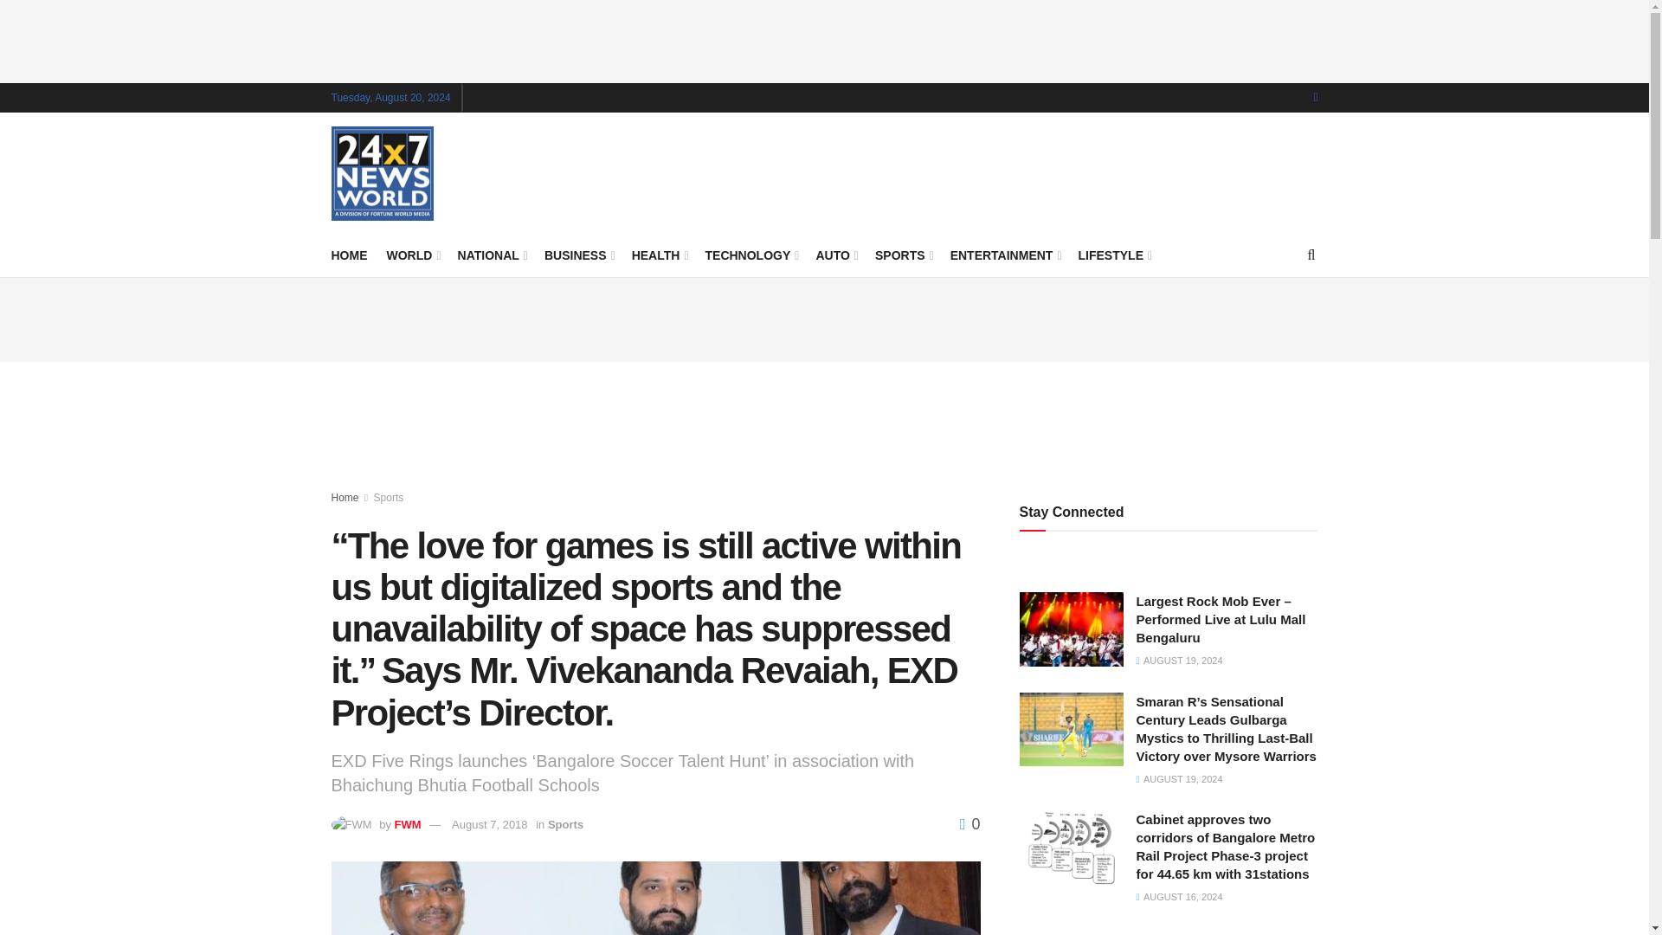  What do you see at coordinates (349, 255) in the screenshot?
I see `HOME` at bounding box center [349, 255].